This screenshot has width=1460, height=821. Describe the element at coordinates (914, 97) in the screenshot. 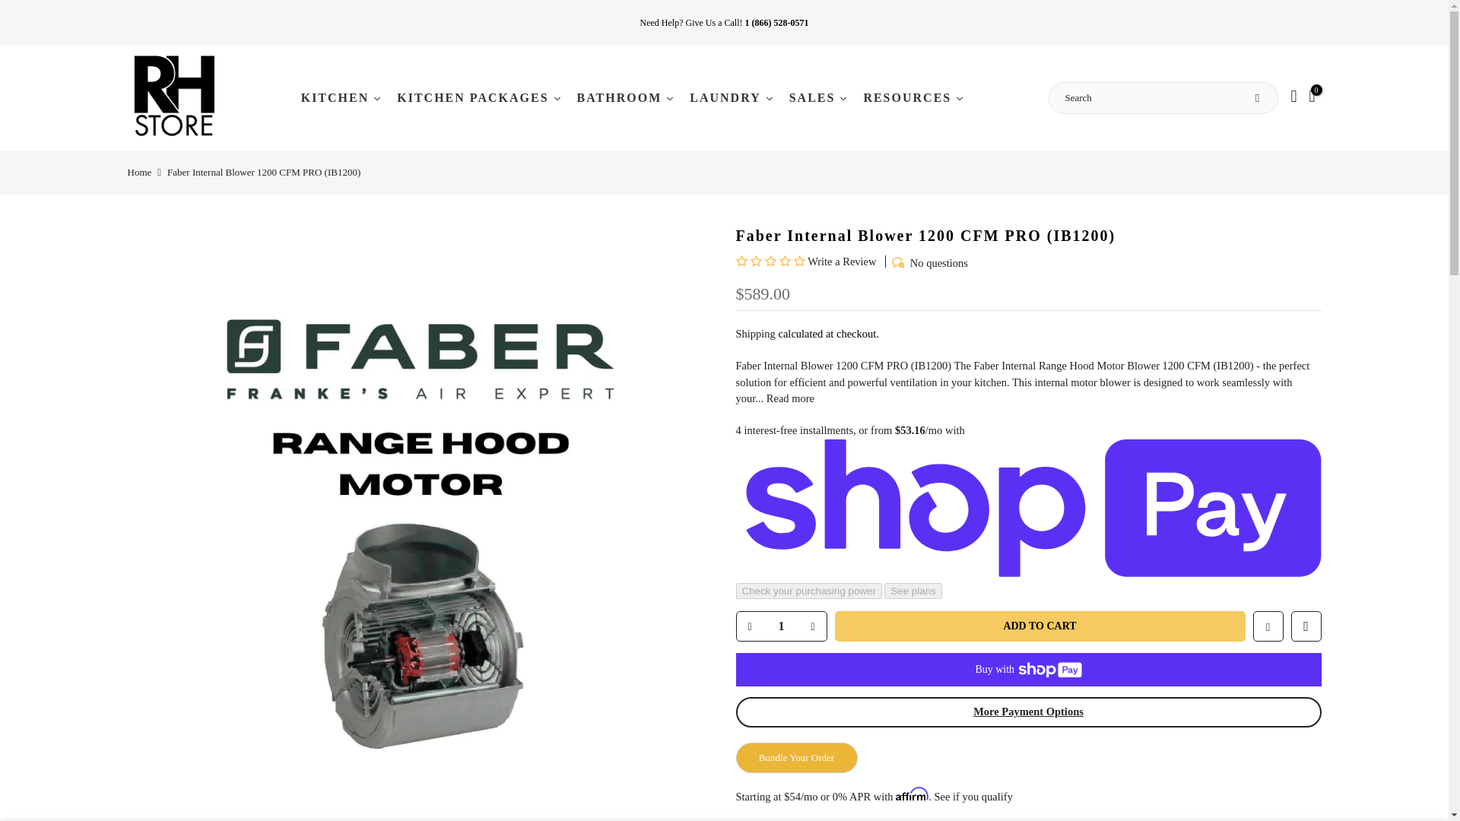

I see `RESOURCES` at that location.